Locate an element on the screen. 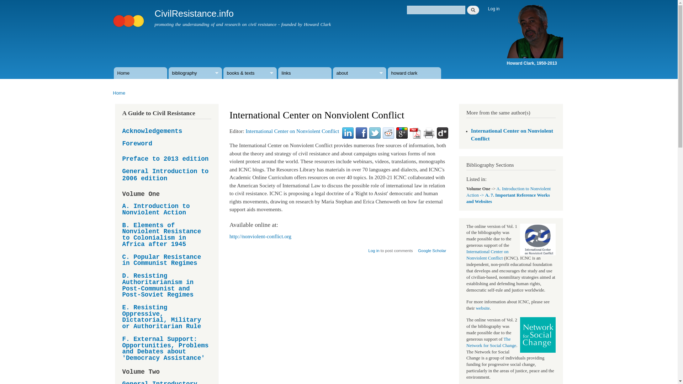  Home is located at coordinates (194, 13).